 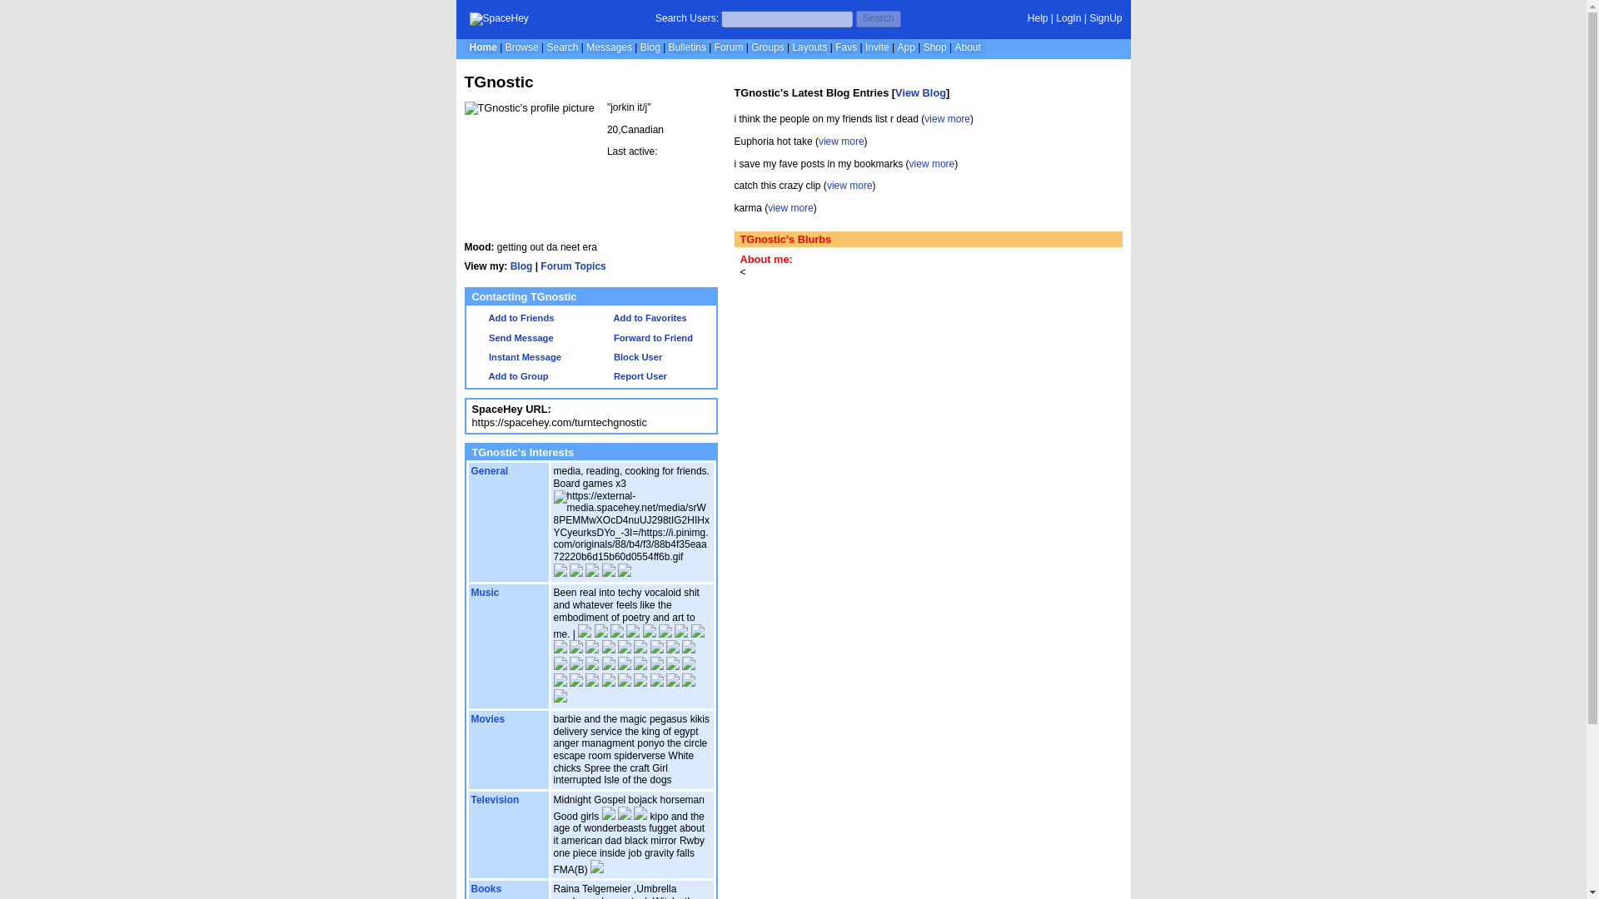 I want to click on LogIn, so click(x=1068, y=18).